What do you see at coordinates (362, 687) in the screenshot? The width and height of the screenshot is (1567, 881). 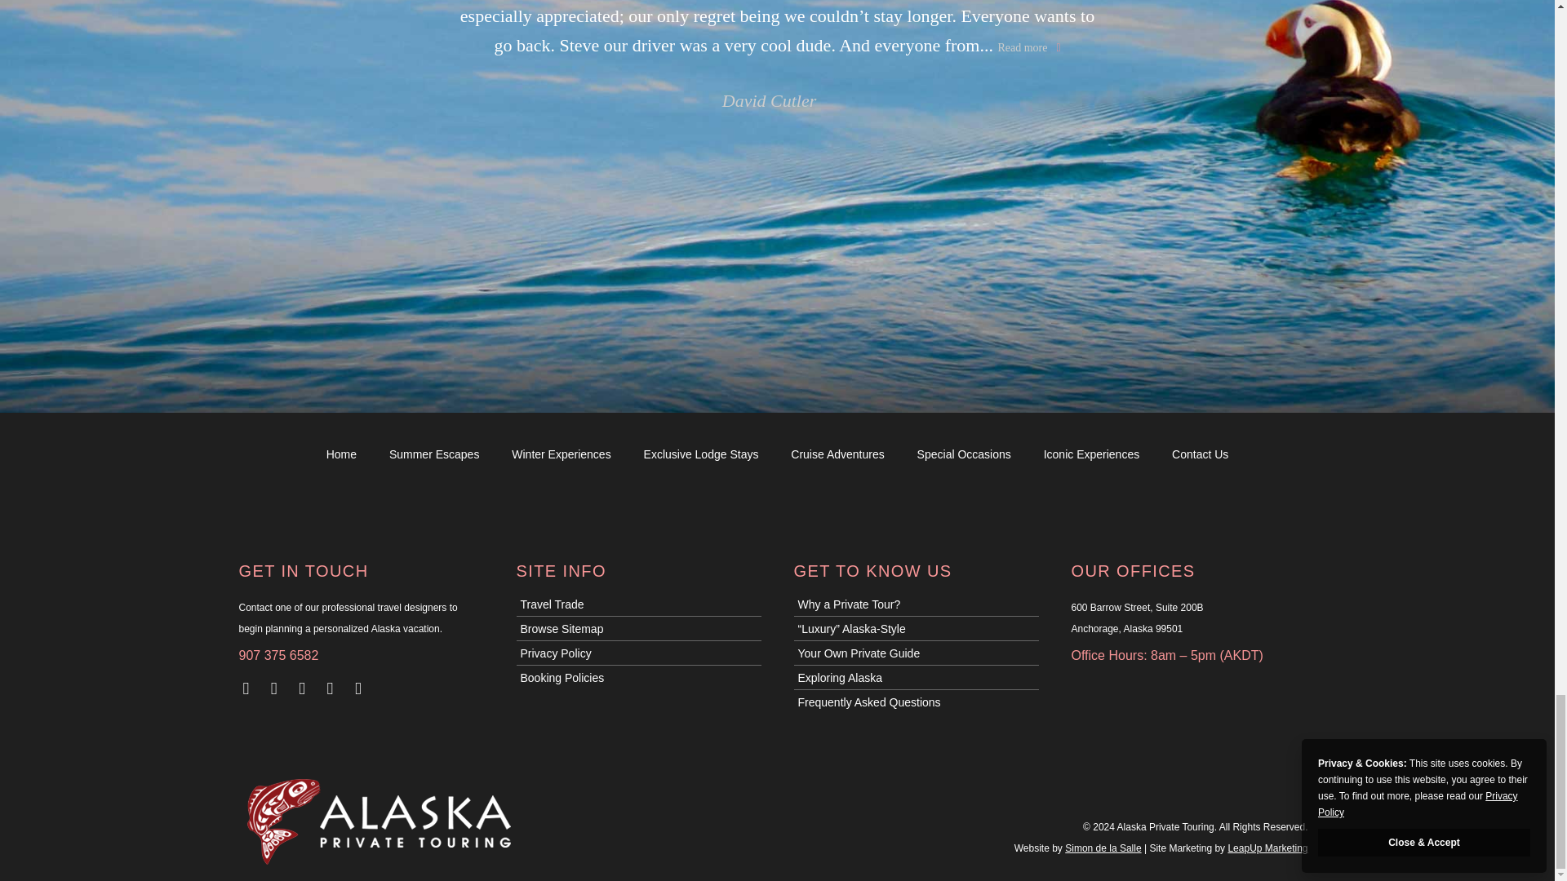 I see `YouTube` at bounding box center [362, 687].